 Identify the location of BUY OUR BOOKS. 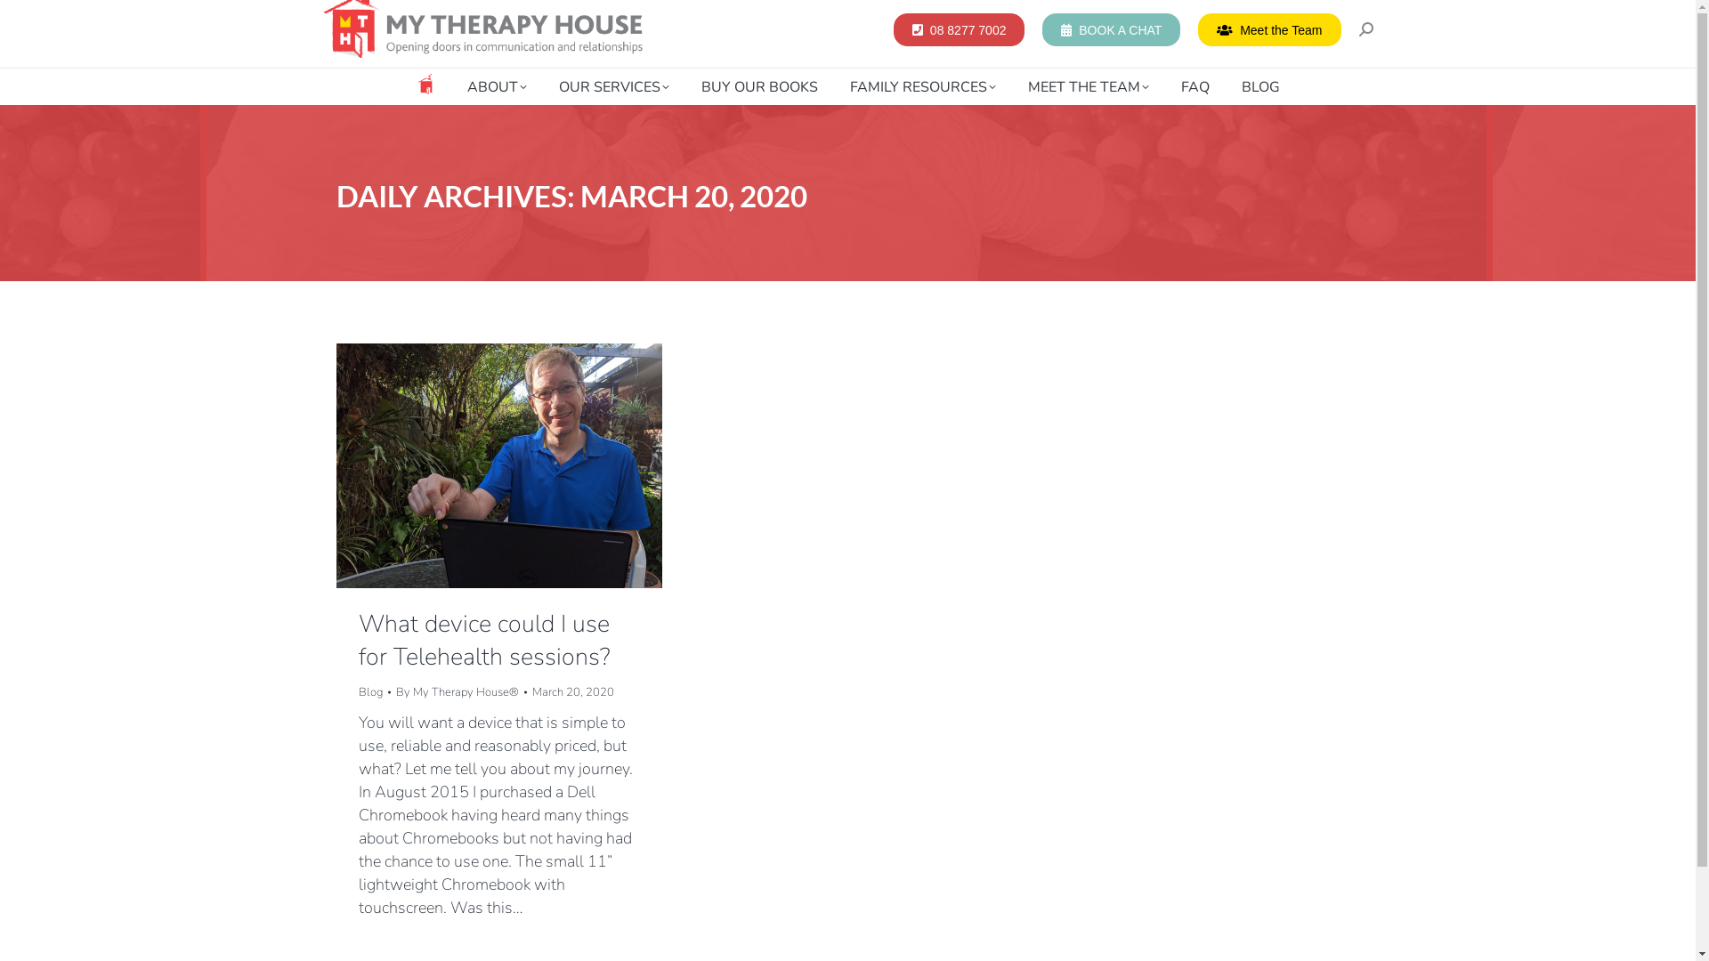
(760, 87).